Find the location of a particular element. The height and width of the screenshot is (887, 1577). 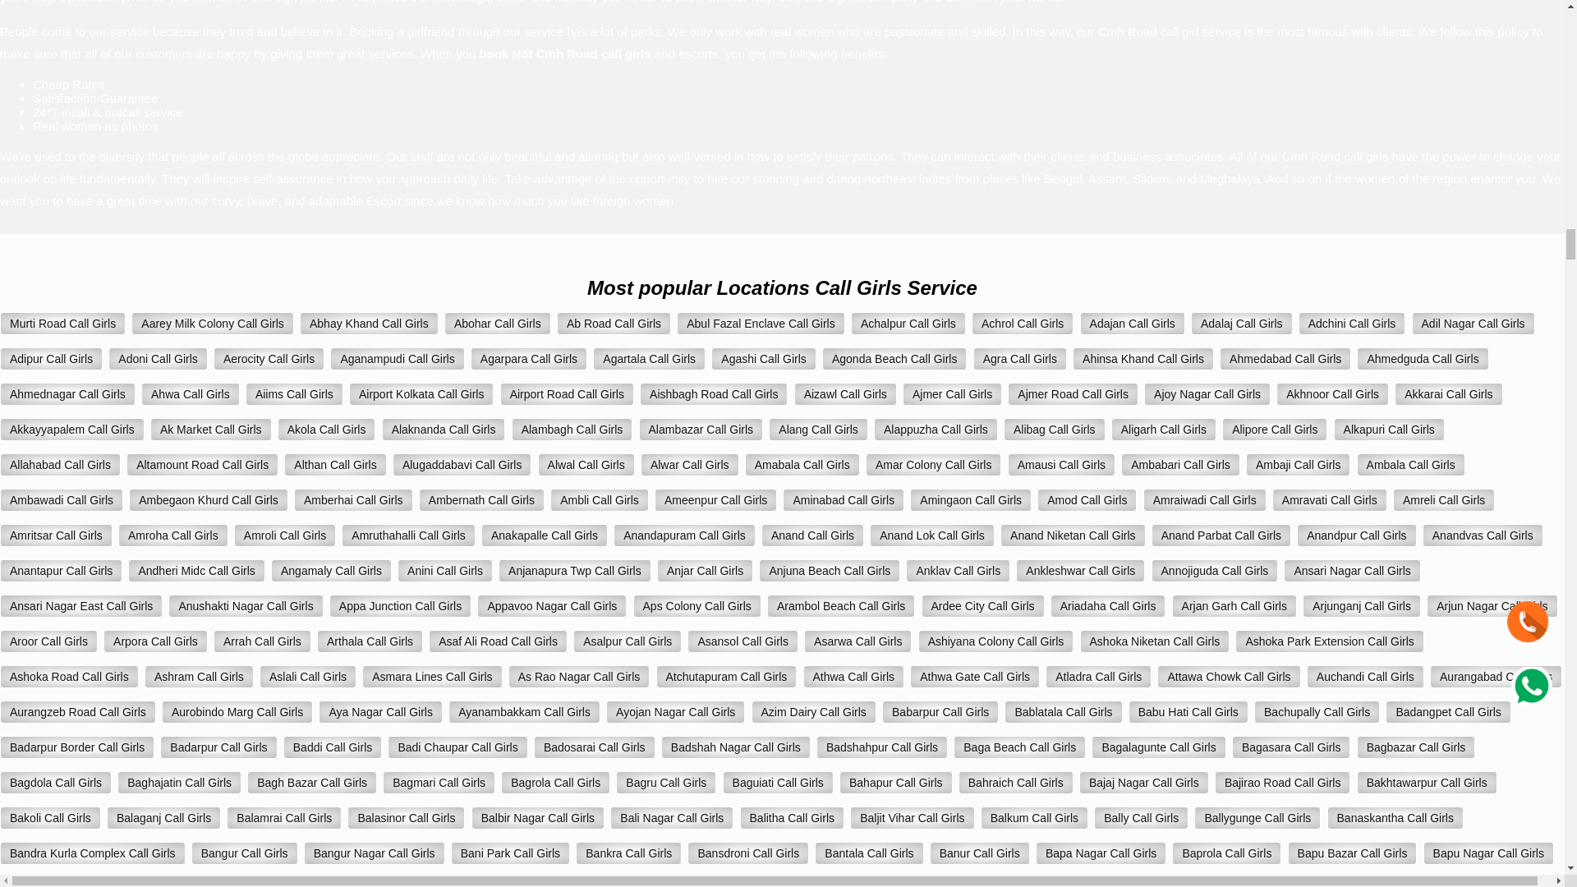

Adoni Call Girls is located at coordinates (158, 359).